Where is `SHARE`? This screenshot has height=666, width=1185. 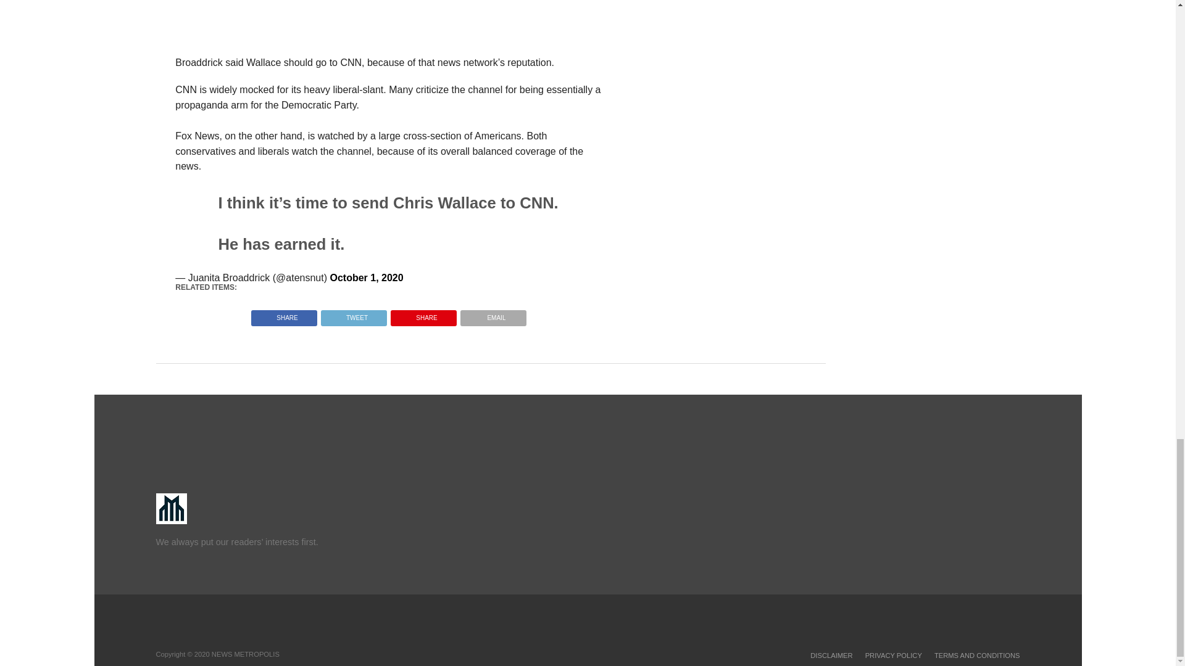 SHARE is located at coordinates (284, 314).